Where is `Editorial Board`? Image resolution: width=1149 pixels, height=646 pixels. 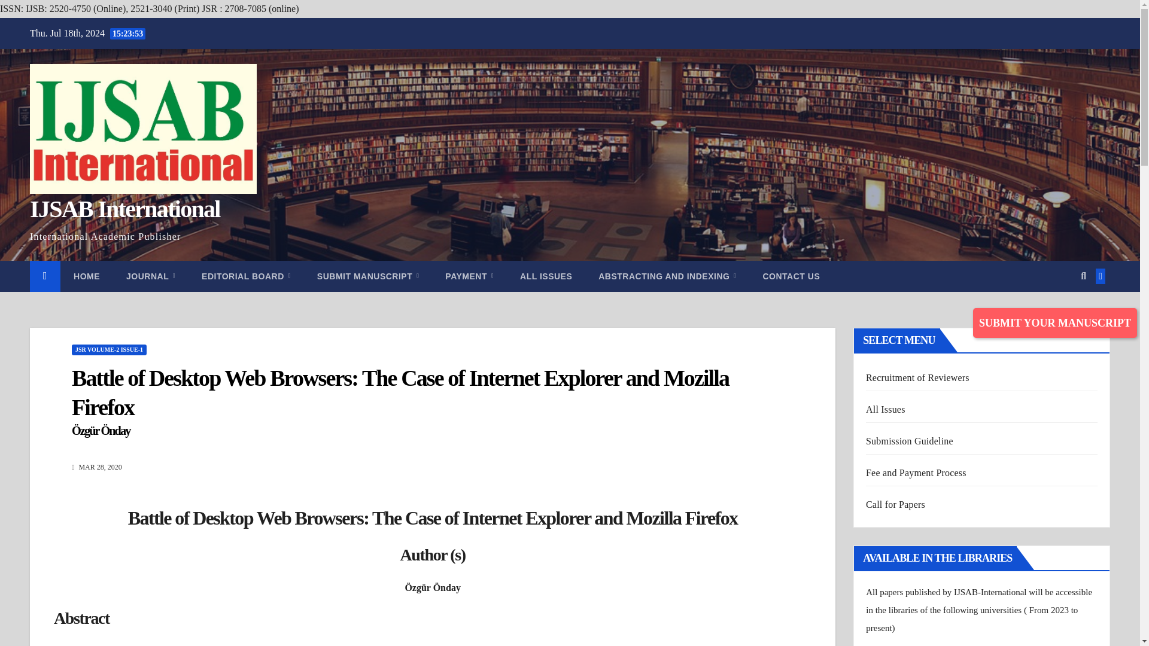 Editorial Board is located at coordinates (246, 276).